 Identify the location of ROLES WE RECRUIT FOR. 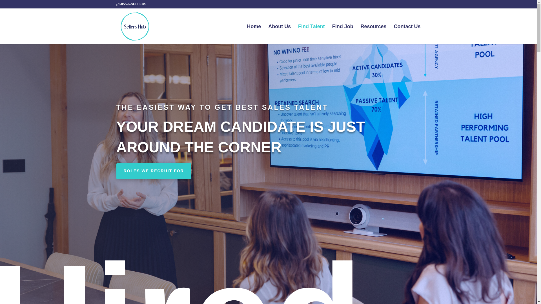
(153, 171).